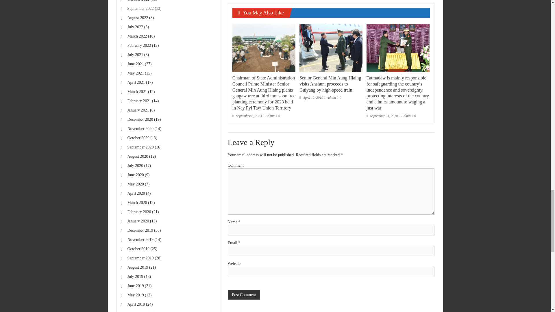 This screenshot has height=312, width=555. I want to click on Post Comment, so click(244, 295).